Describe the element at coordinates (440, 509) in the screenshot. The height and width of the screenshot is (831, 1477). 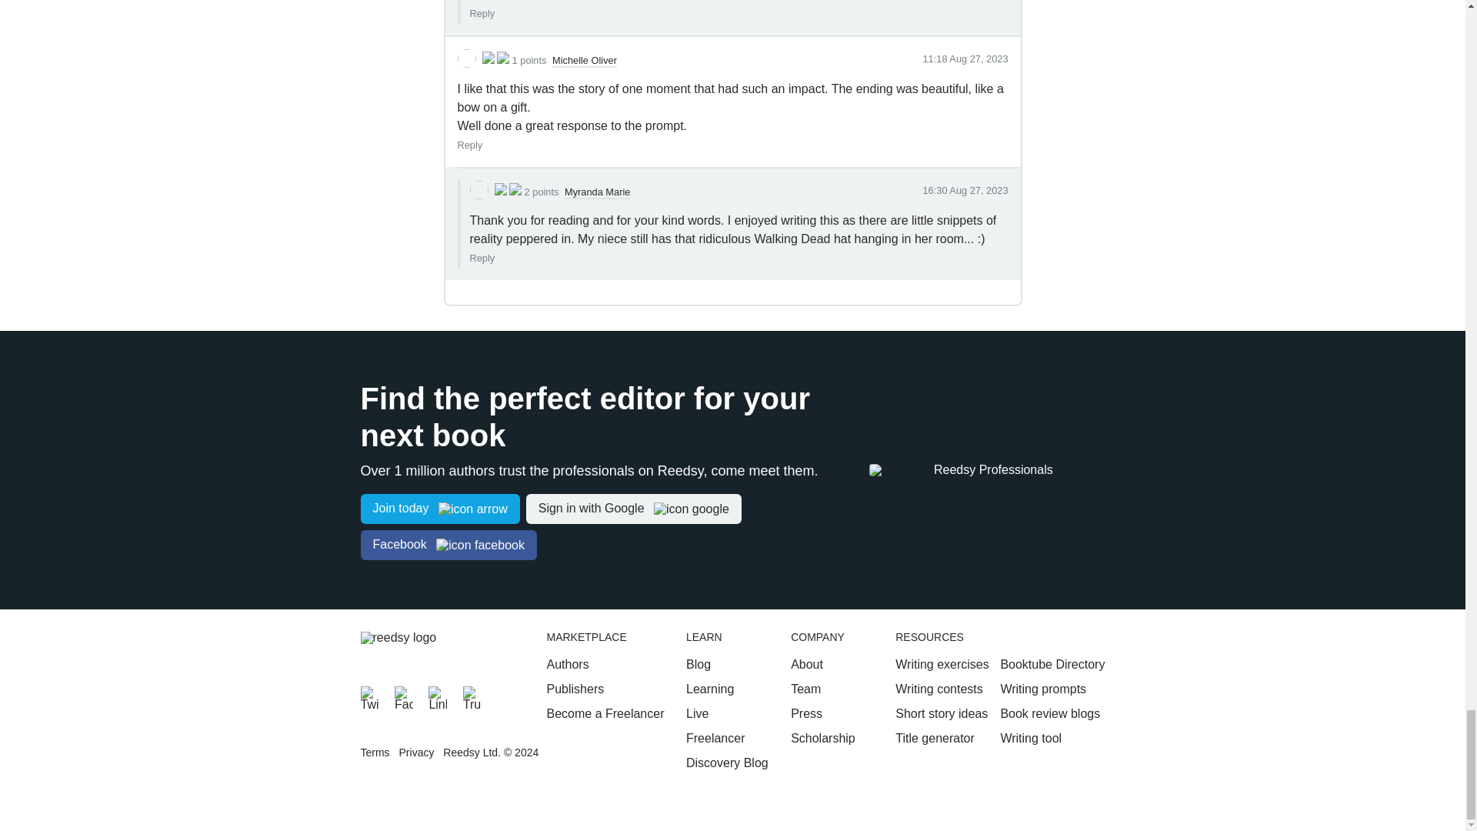
I see `Sign up` at that location.